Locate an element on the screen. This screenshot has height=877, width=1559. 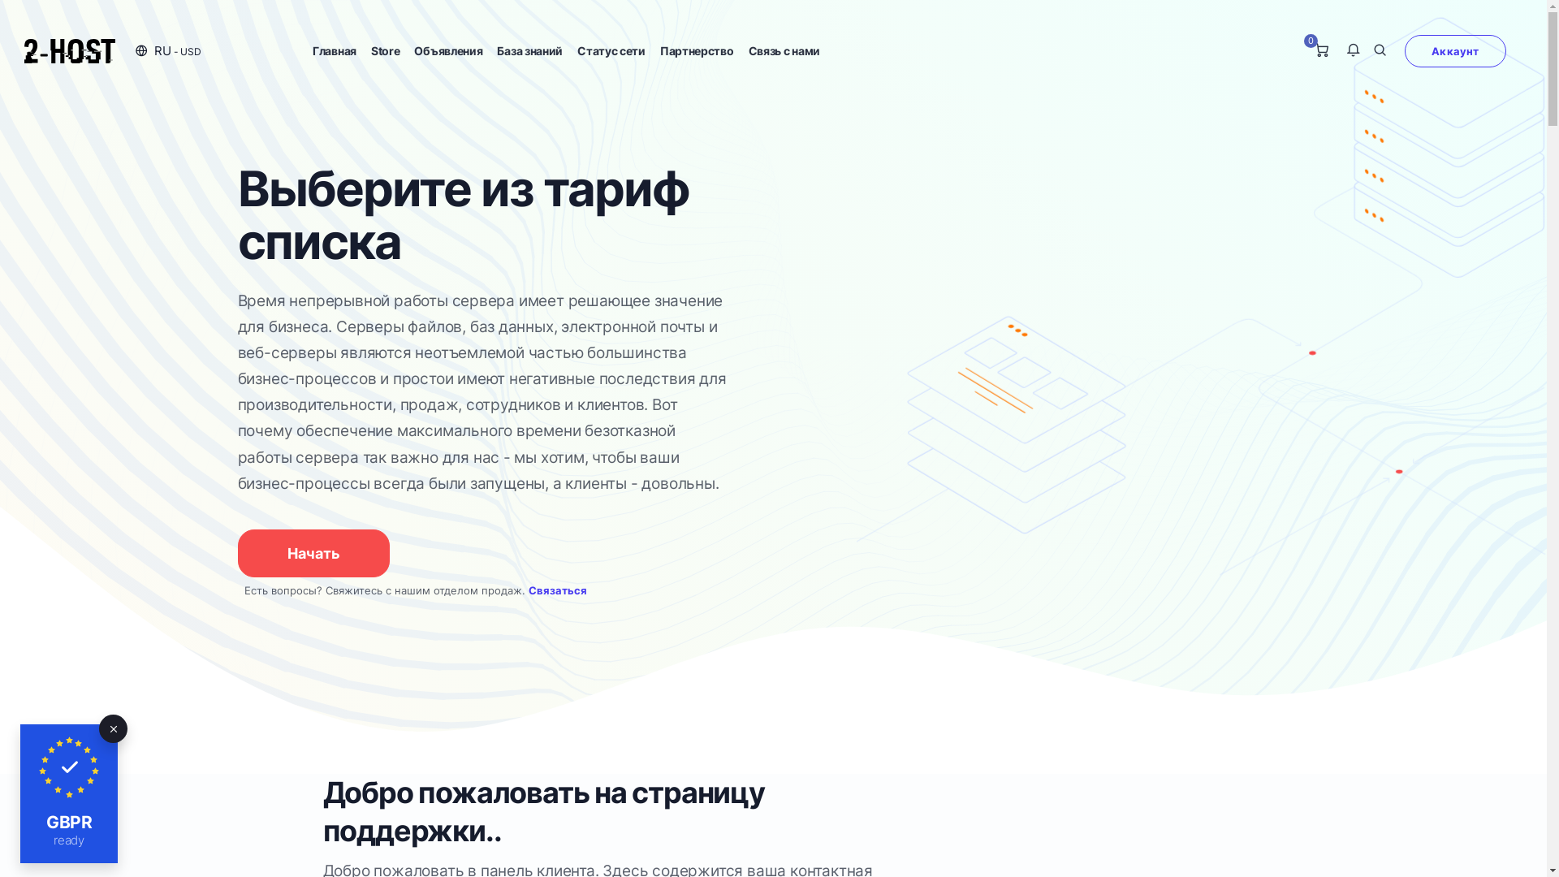
Store is located at coordinates (386, 50).